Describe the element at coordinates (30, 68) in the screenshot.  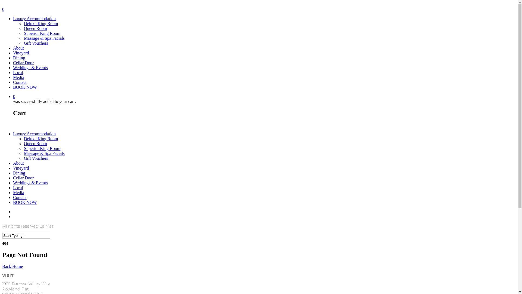
I see `Weddings & Events` at that location.